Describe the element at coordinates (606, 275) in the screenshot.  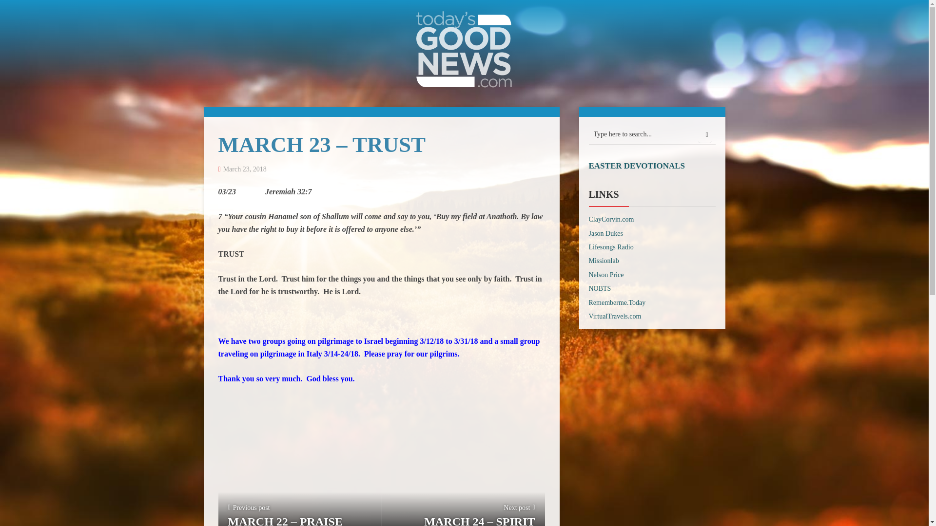
I see `Nelson Price` at that location.